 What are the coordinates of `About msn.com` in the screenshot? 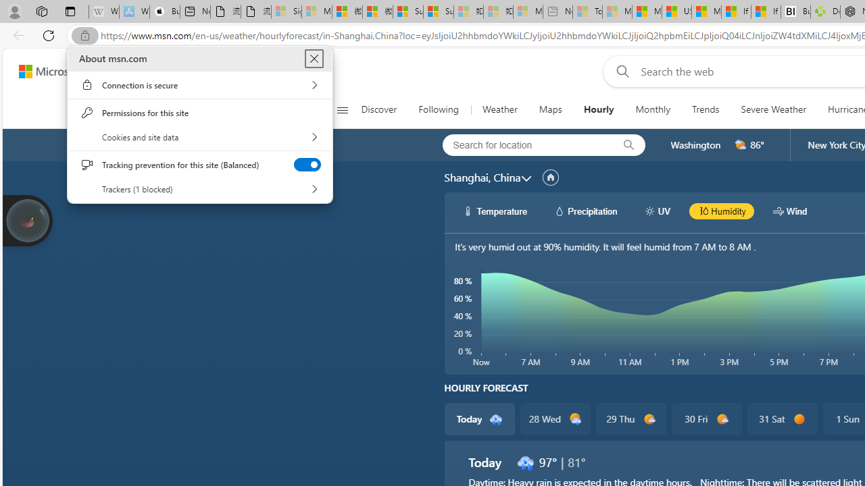 It's located at (314, 58).